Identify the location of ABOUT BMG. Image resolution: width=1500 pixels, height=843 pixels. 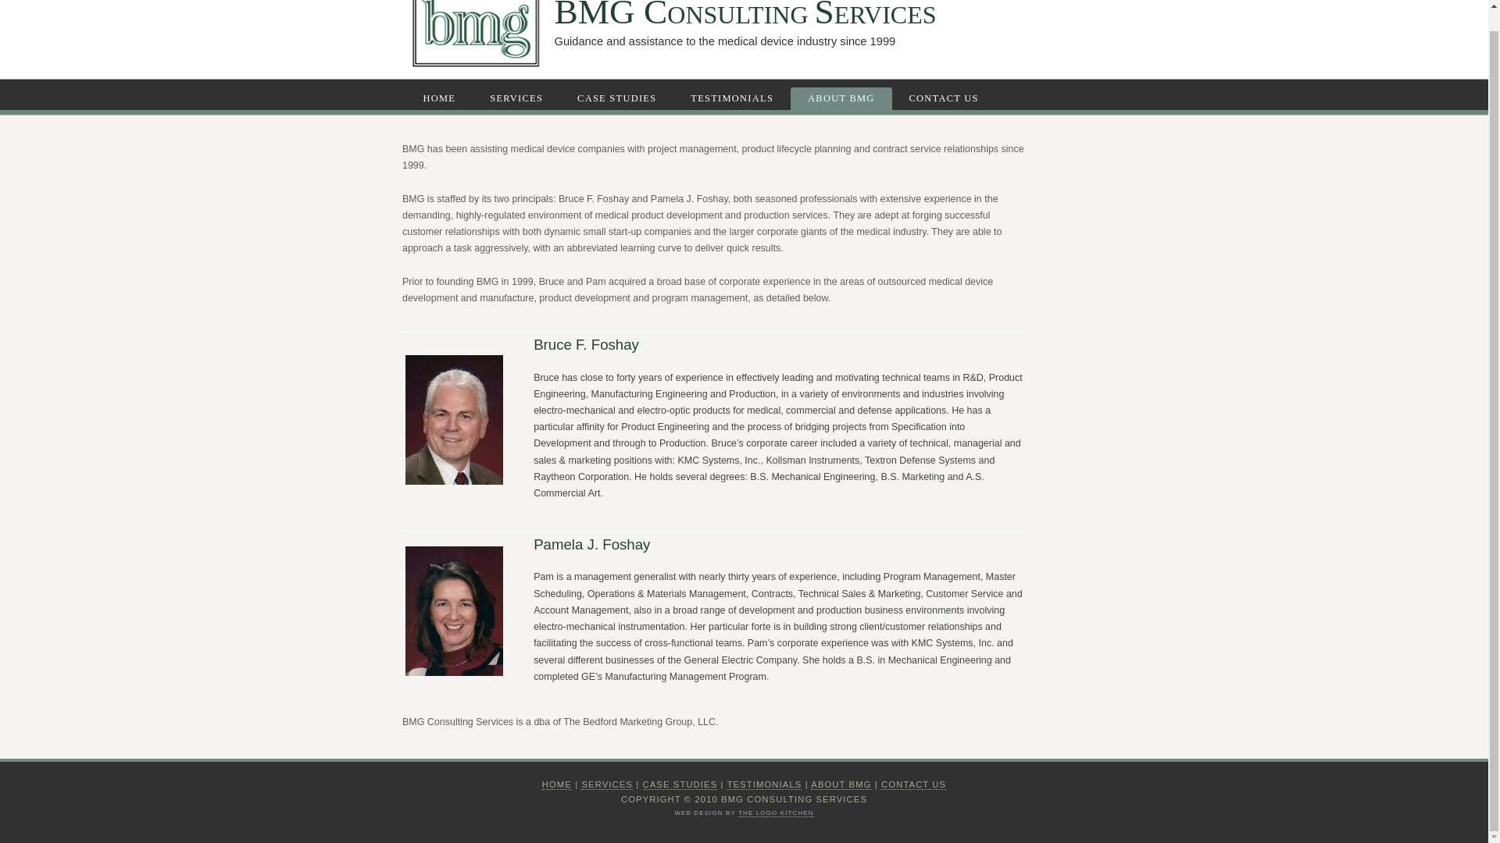
(842, 99).